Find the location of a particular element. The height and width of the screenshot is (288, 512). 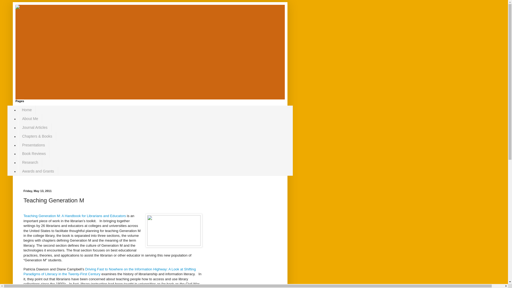

Research is located at coordinates (30, 162).